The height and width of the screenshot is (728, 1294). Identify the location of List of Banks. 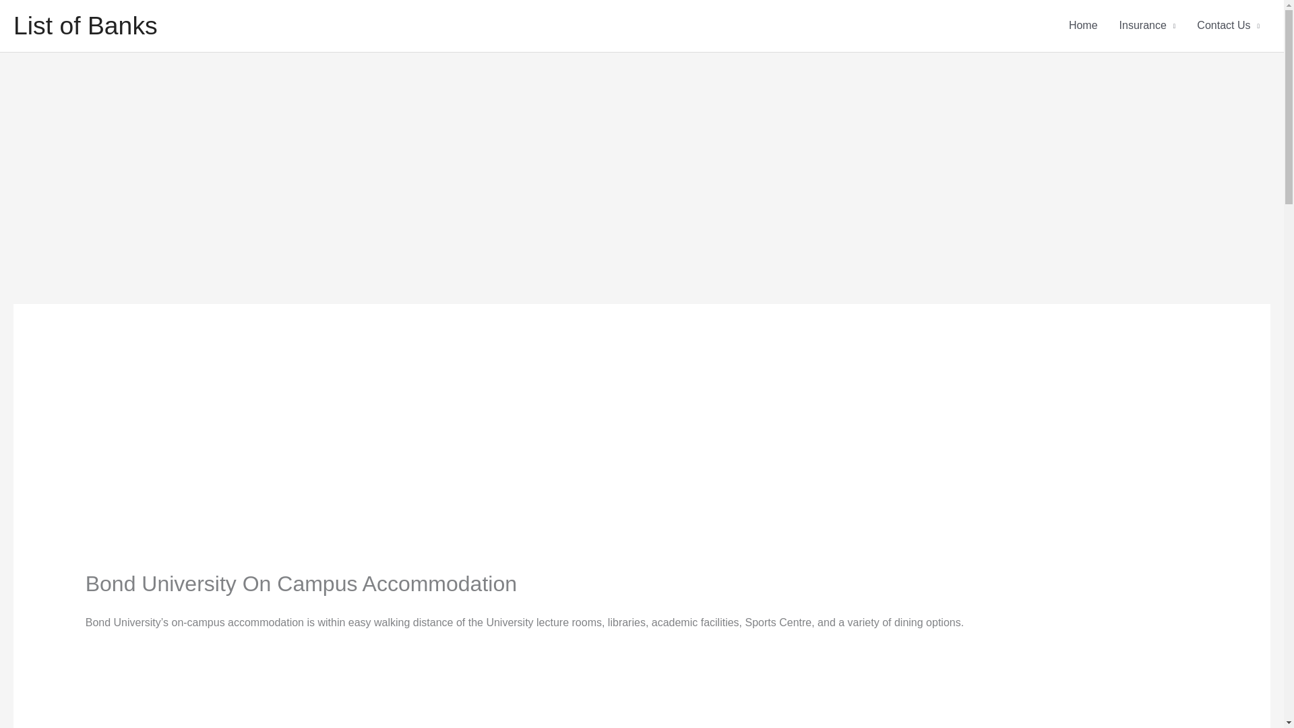
(85, 26).